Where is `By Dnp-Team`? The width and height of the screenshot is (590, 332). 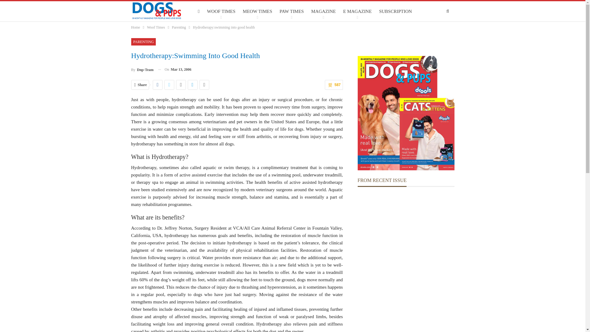
By Dnp-Team is located at coordinates (142, 69).